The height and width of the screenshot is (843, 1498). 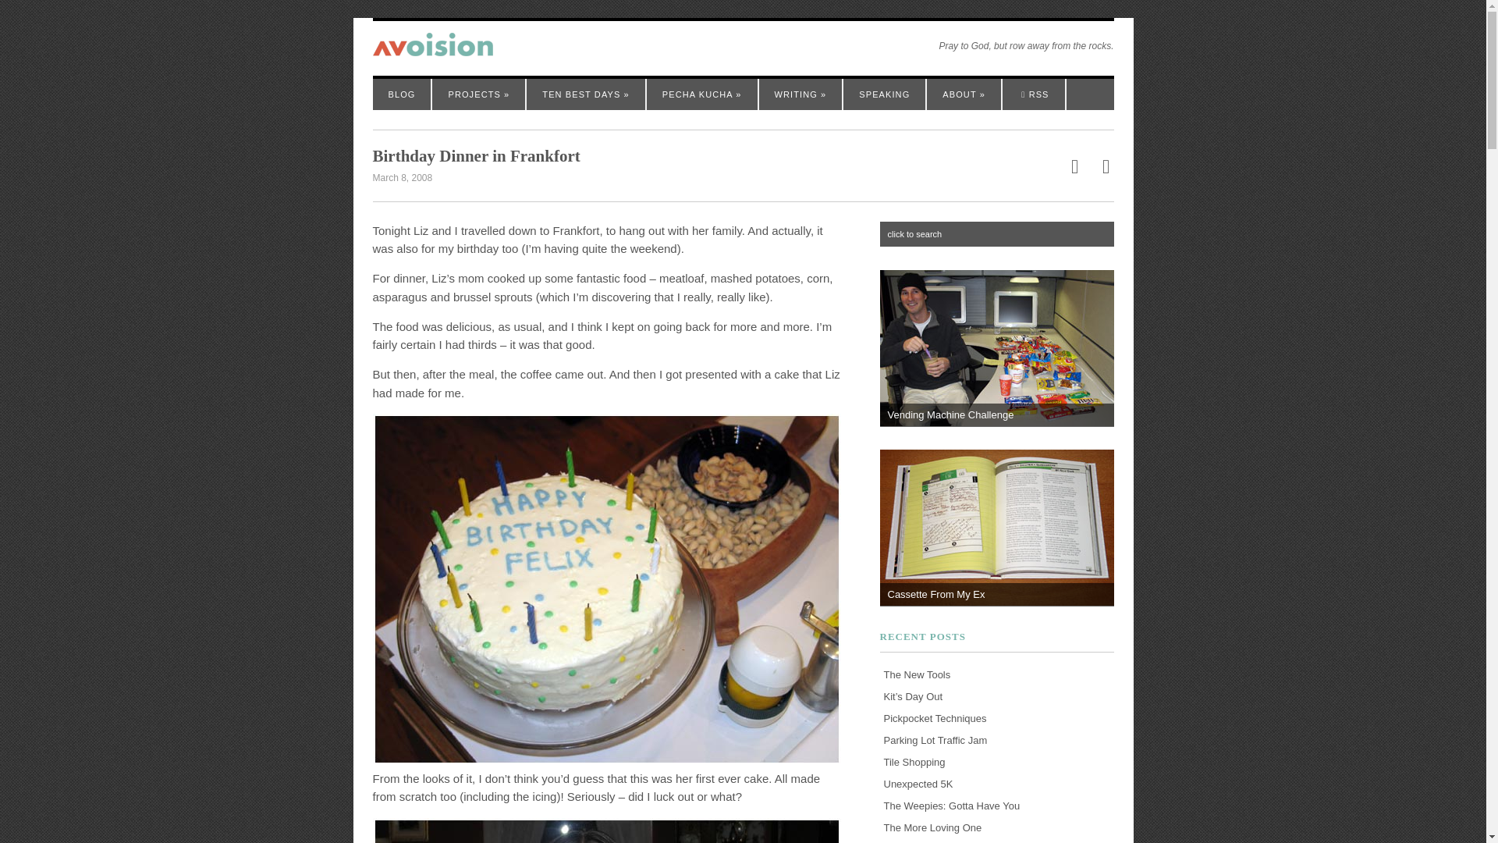 I want to click on BLOG, so click(x=402, y=94).